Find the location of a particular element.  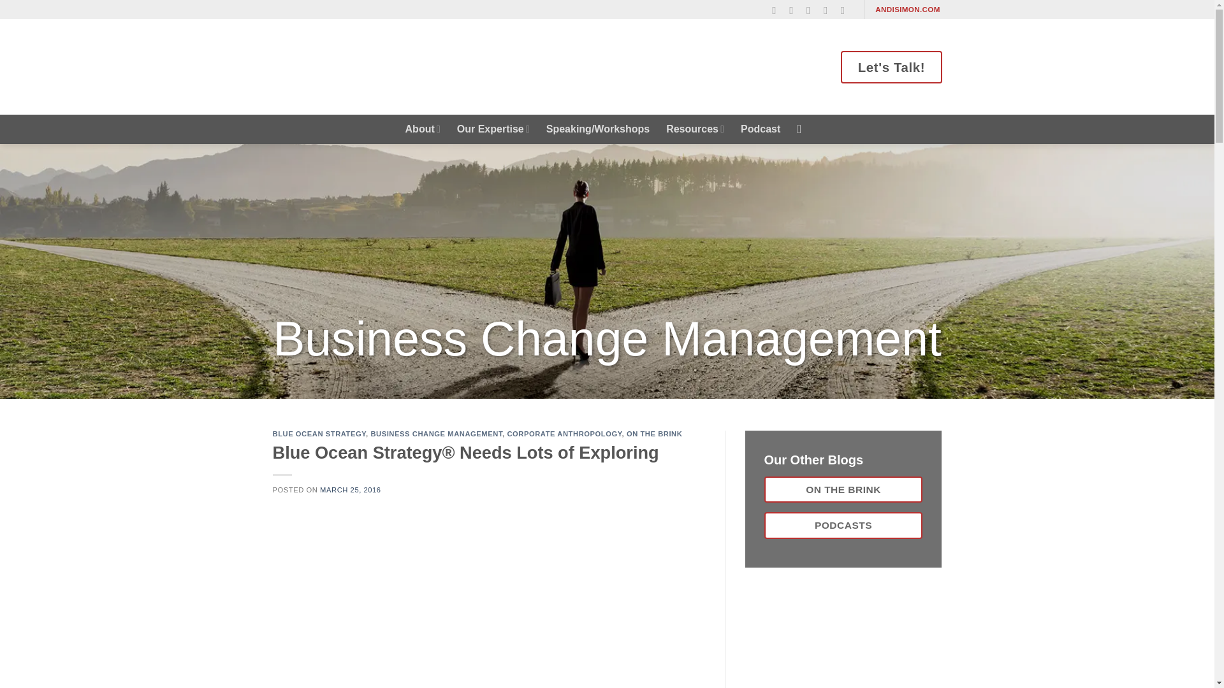

About is located at coordinates (423, 129).